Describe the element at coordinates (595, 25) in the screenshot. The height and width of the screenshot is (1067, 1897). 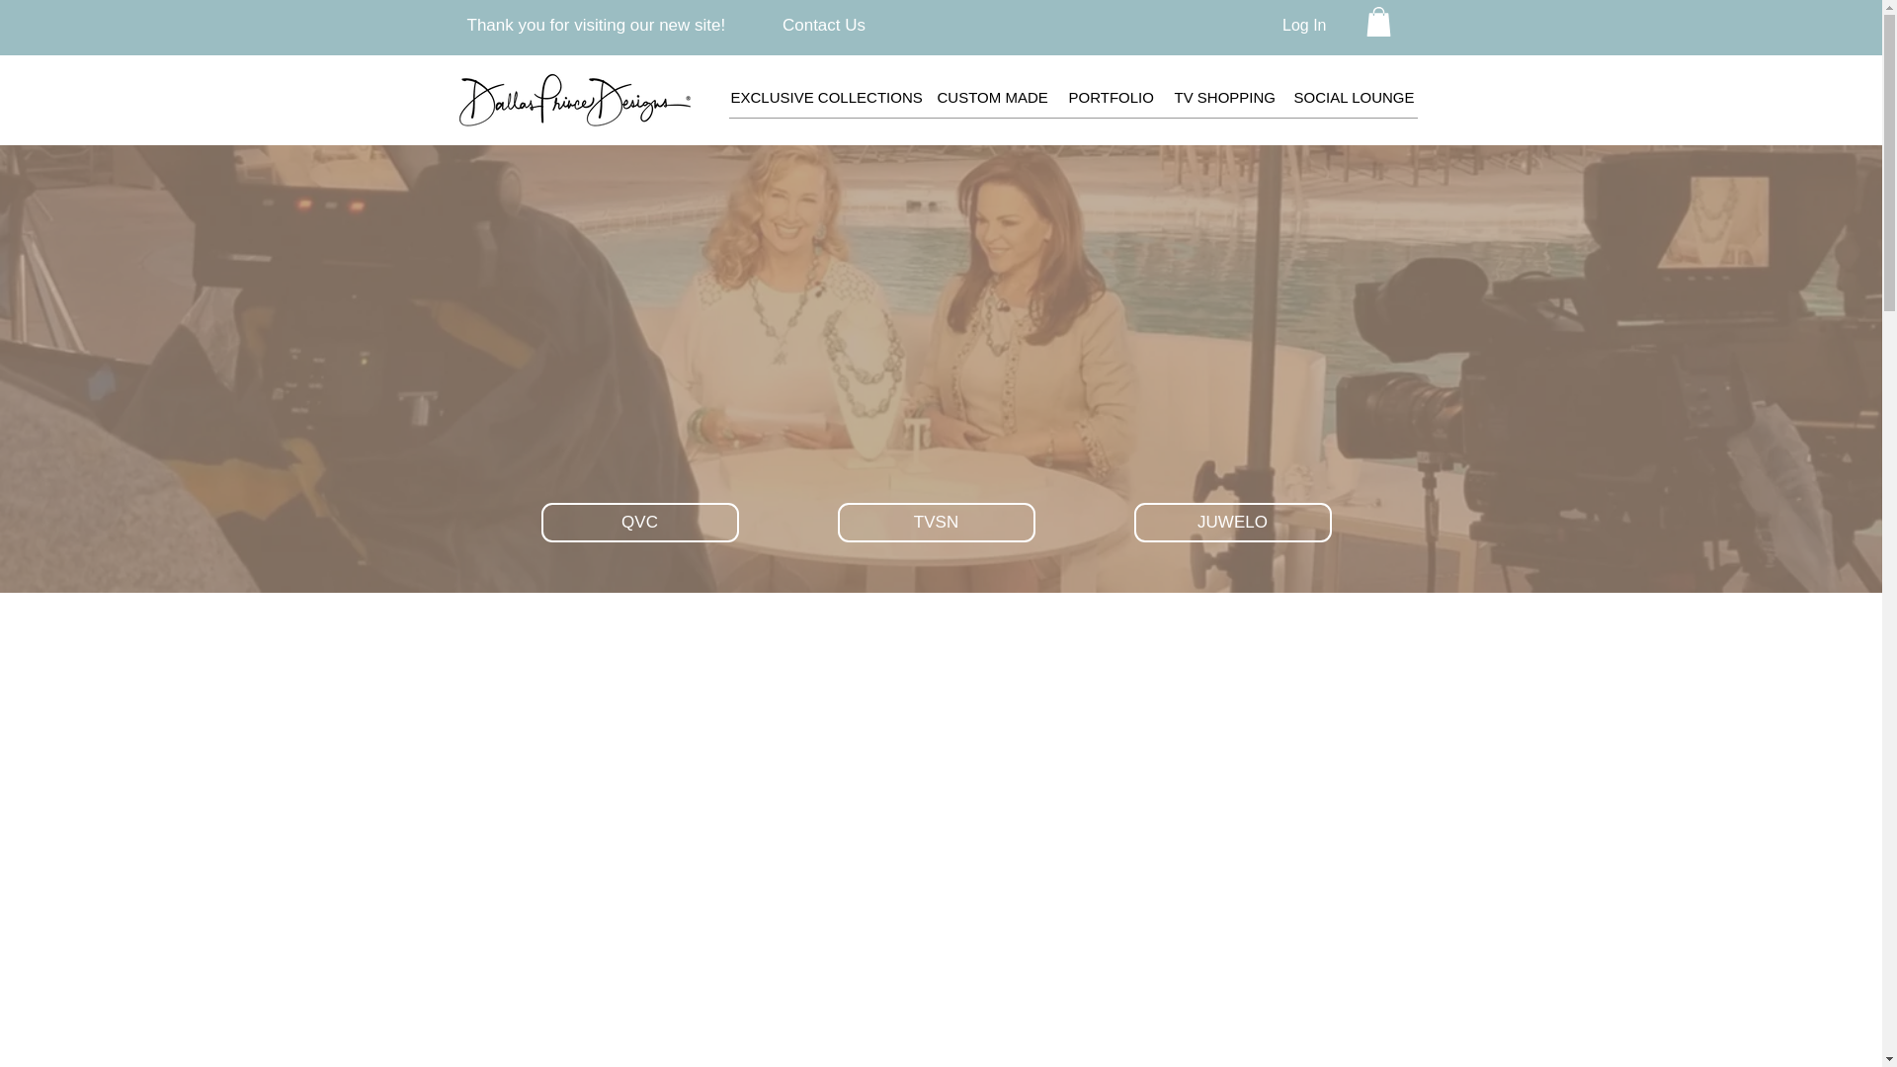
I see `Thank you for visiting our new site!` at that location.